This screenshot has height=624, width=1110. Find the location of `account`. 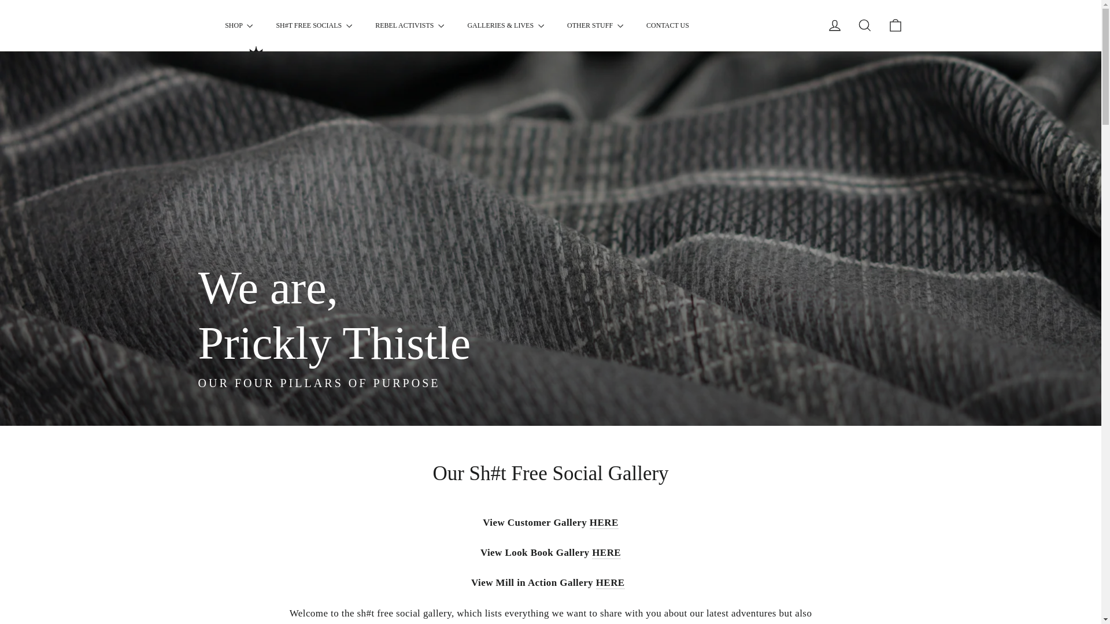

account is located at coordinates (835, 25).